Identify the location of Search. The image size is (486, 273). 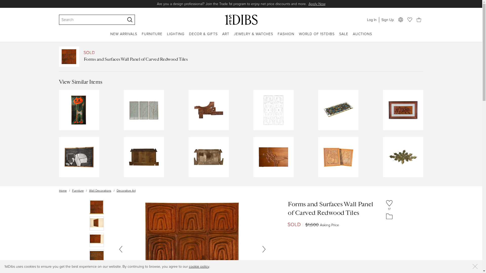
(90, 20).